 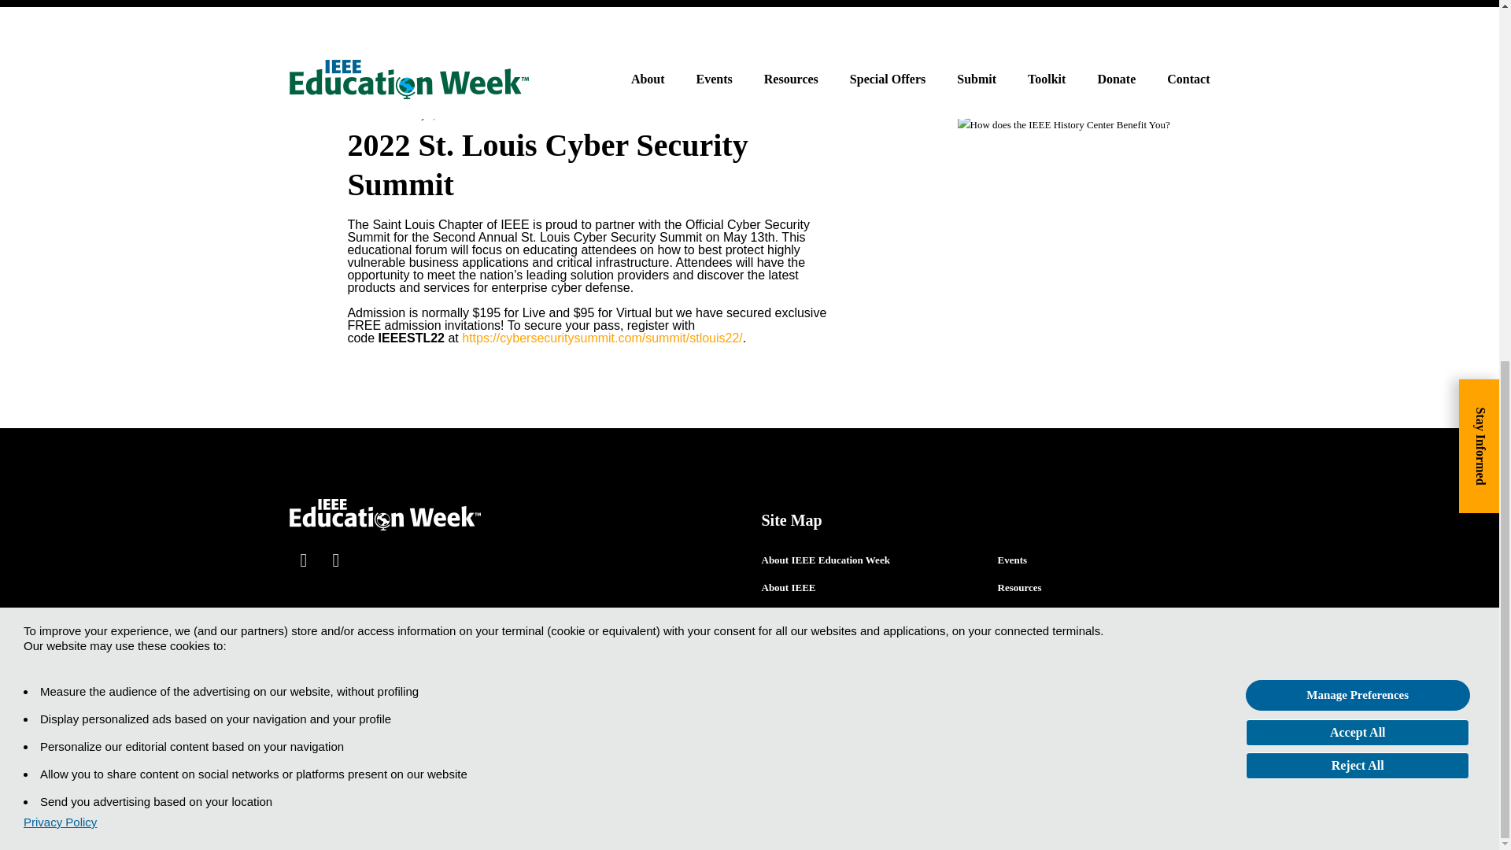 What do you see at coordinates (373, 116) in the screenshot?
I see `Ieeeeduweek` at bounding box center [373, 116].